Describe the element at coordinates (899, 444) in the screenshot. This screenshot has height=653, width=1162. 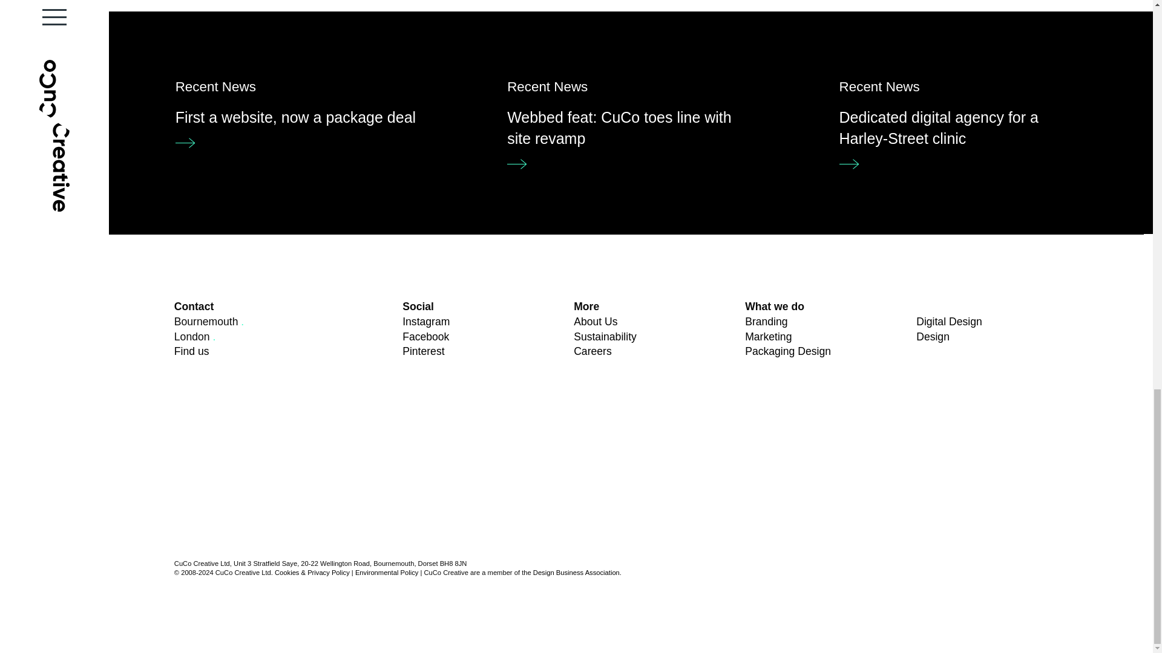
I see `DBA` at that location.